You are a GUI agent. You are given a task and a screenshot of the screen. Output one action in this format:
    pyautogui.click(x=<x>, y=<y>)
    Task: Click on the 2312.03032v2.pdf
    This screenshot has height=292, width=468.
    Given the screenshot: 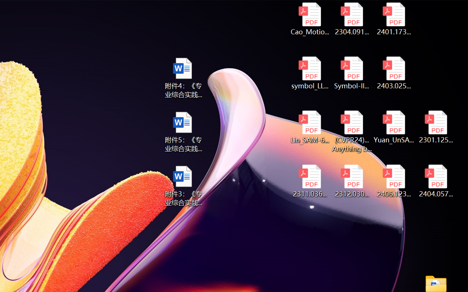 What is the action you would take?
    pyautogui.click(x=352, y=181)
    